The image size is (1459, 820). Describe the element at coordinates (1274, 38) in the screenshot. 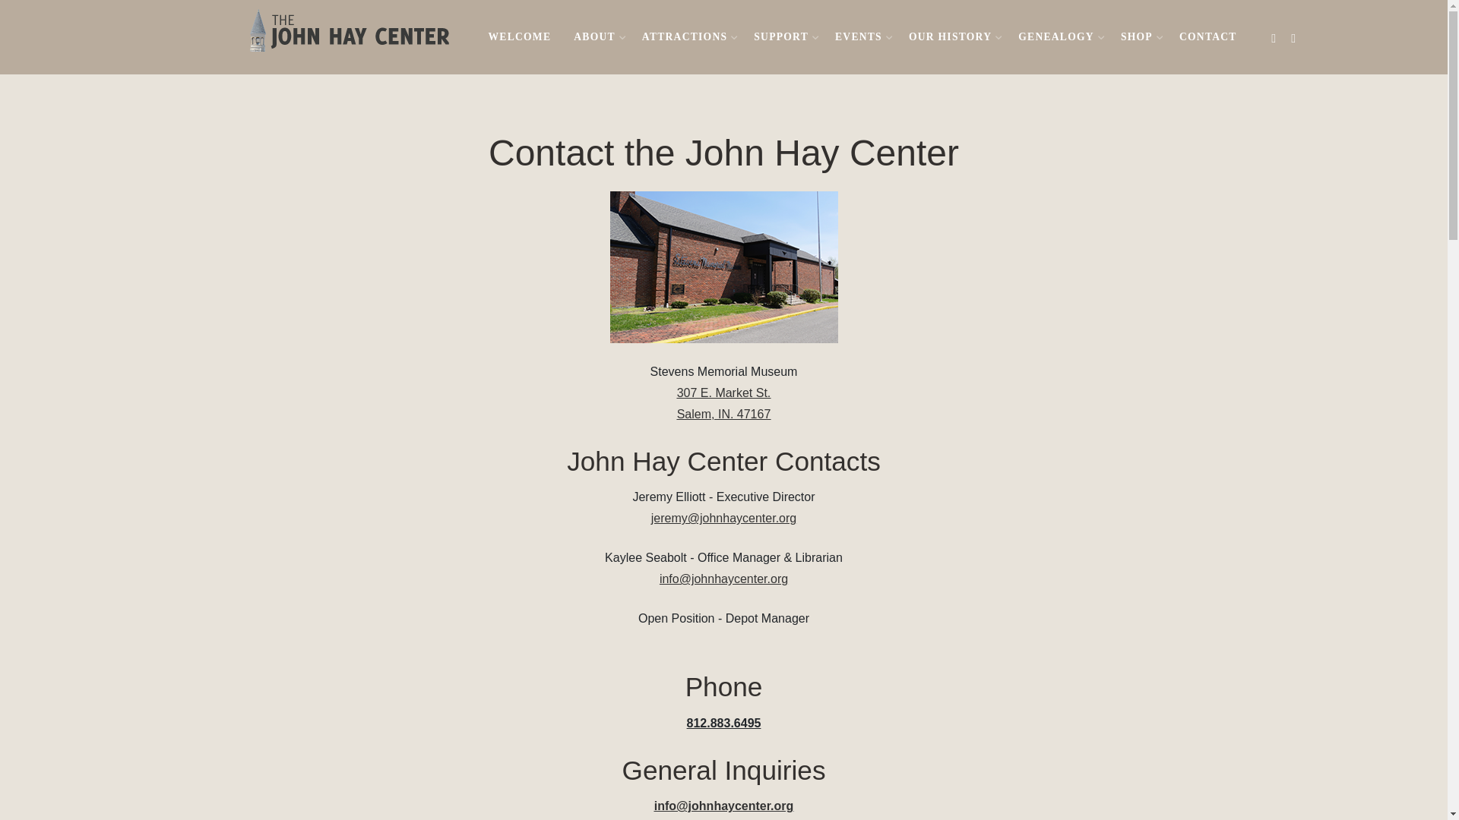

I see `Facebook` at that location.